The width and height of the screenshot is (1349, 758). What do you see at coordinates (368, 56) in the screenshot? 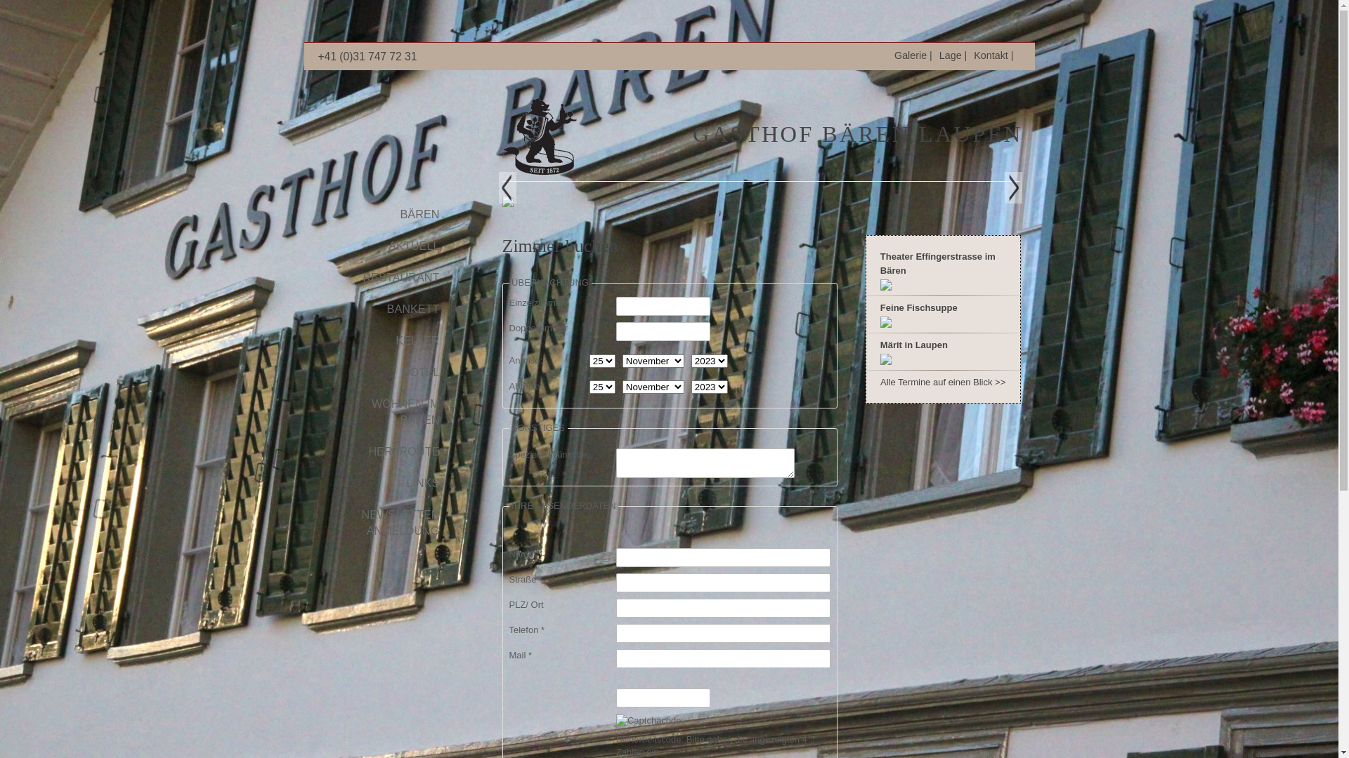
I see `+41 (0)31 747 72 31` at bounding box center [368, 56].